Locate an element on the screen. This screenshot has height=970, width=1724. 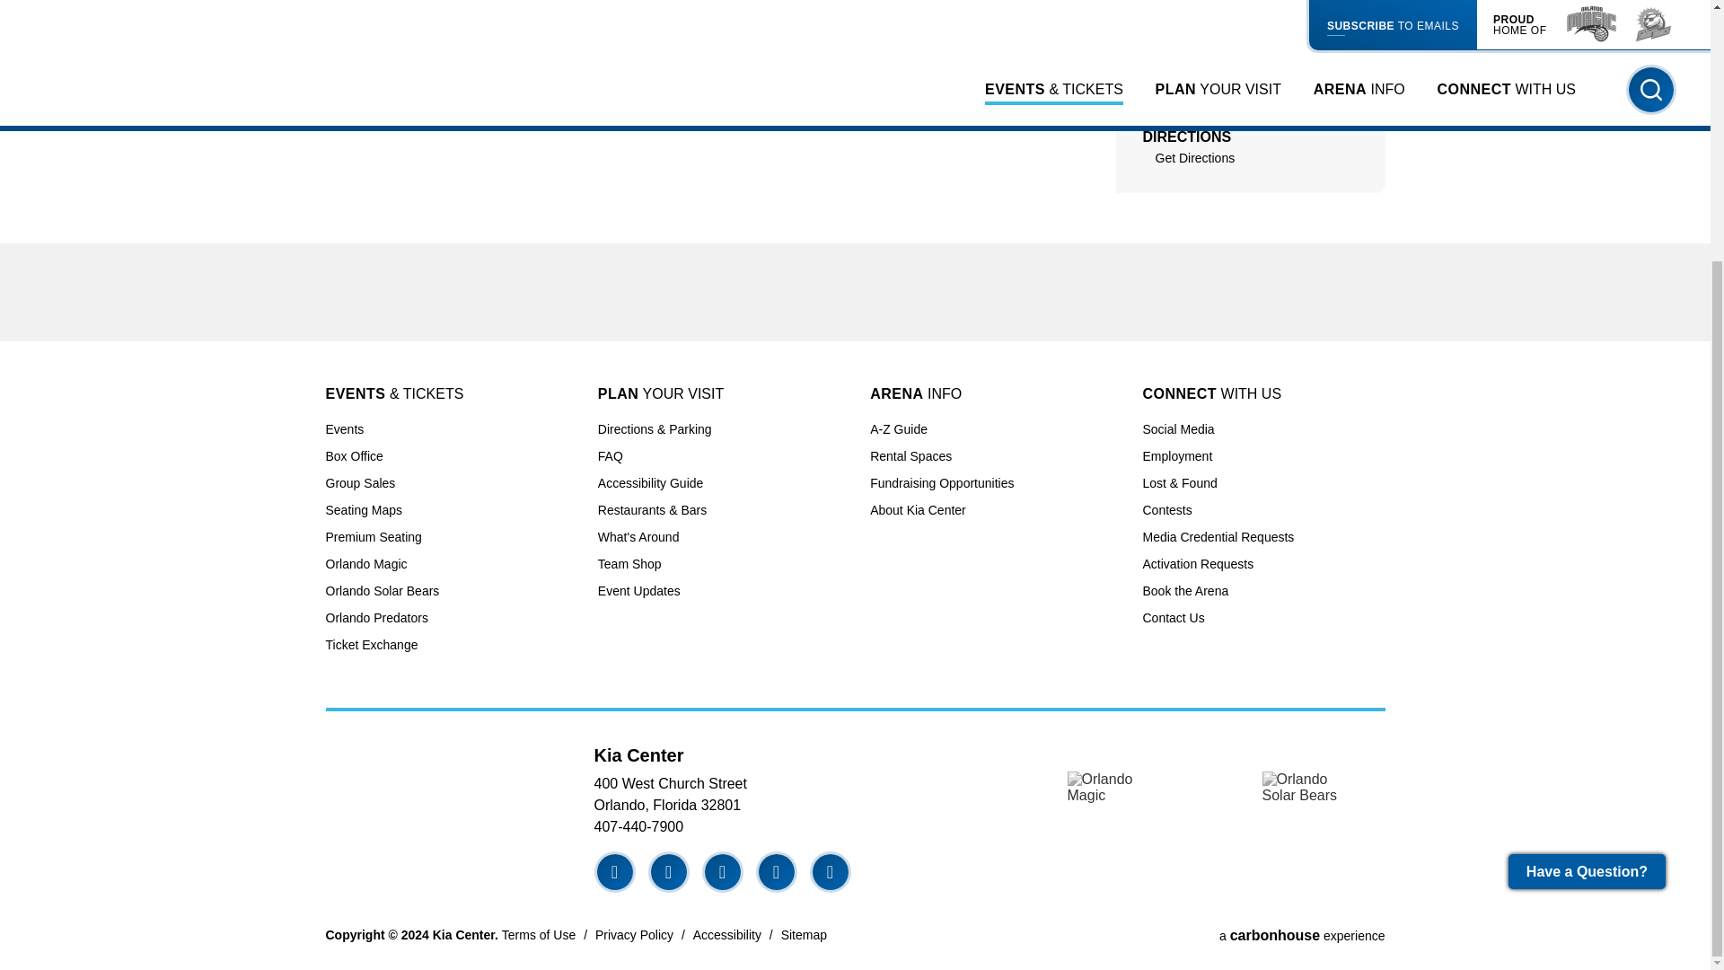
Twitter is located at coordinates (668, 871).